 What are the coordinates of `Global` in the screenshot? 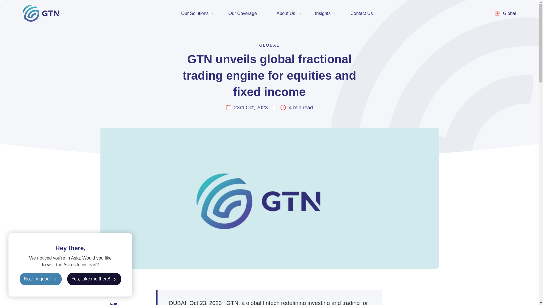 It's located at (505, 14).